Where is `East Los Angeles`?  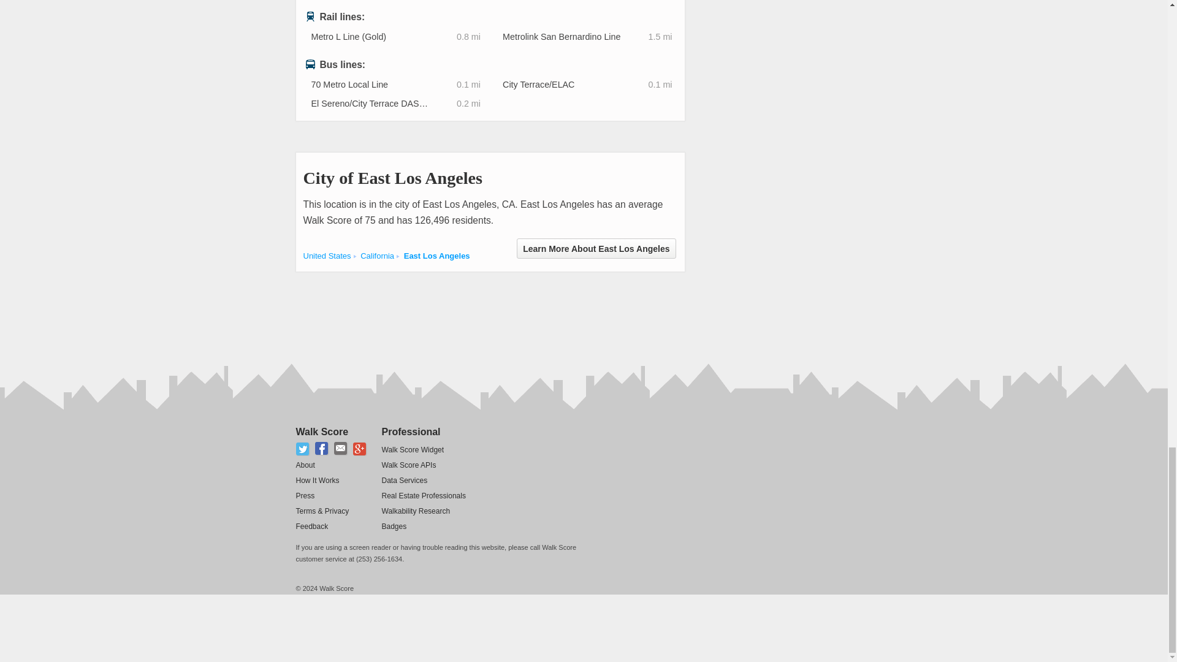 East Los Angeles is located at coordinates (436, 256).